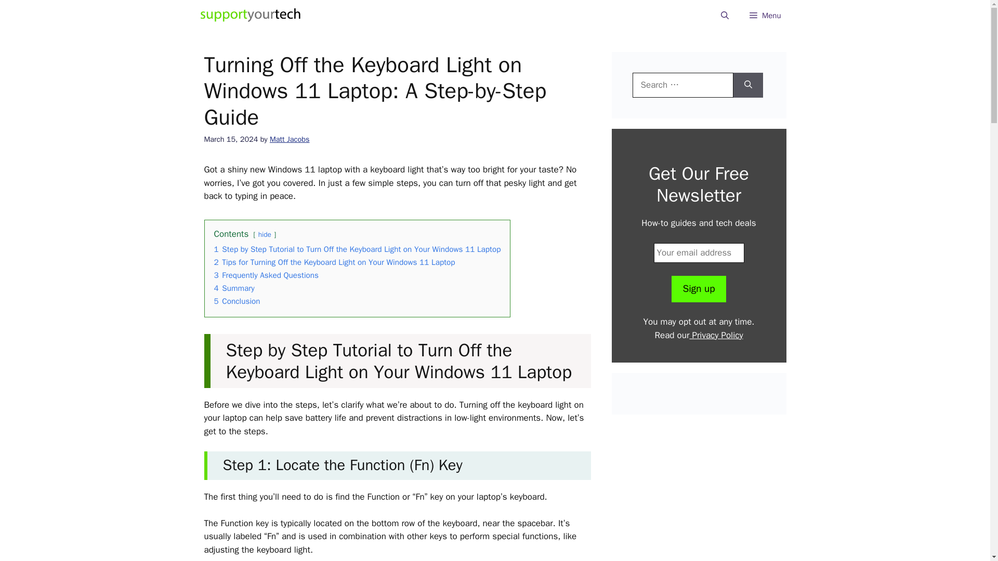  Describe the element at coordinates (765, 16) in the screenshot. I see `Menu` at that location.